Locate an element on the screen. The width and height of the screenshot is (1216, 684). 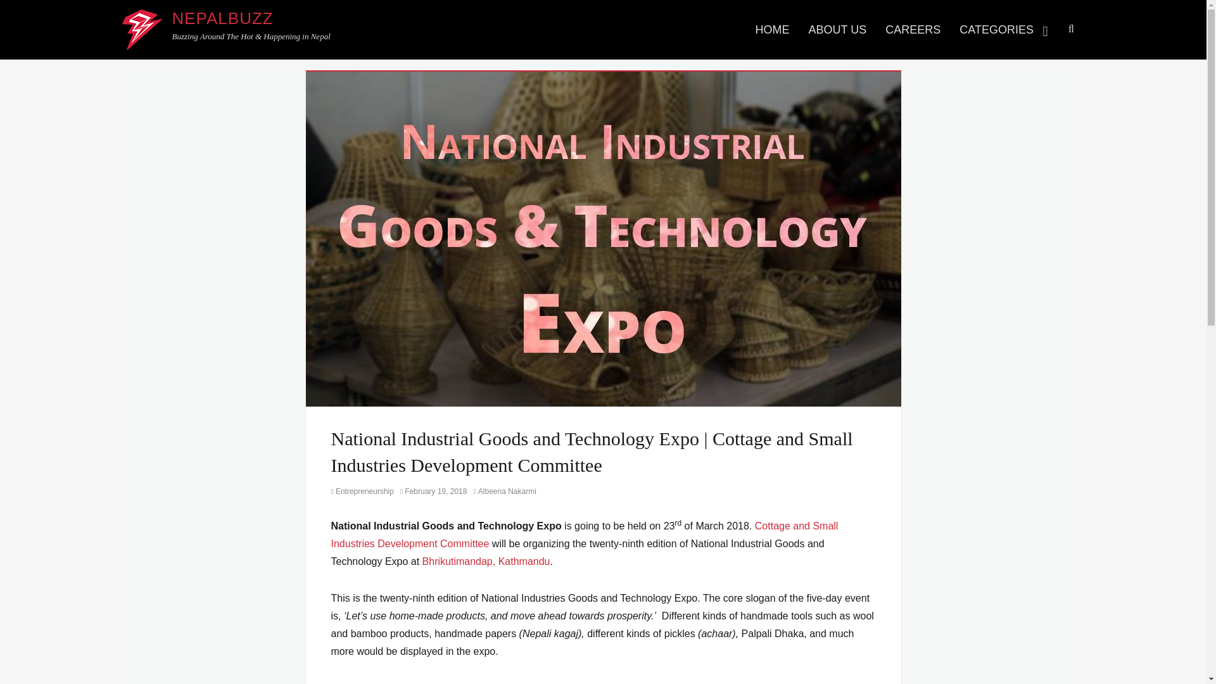
Entrepreneurship is located at coordinates (362, 491).